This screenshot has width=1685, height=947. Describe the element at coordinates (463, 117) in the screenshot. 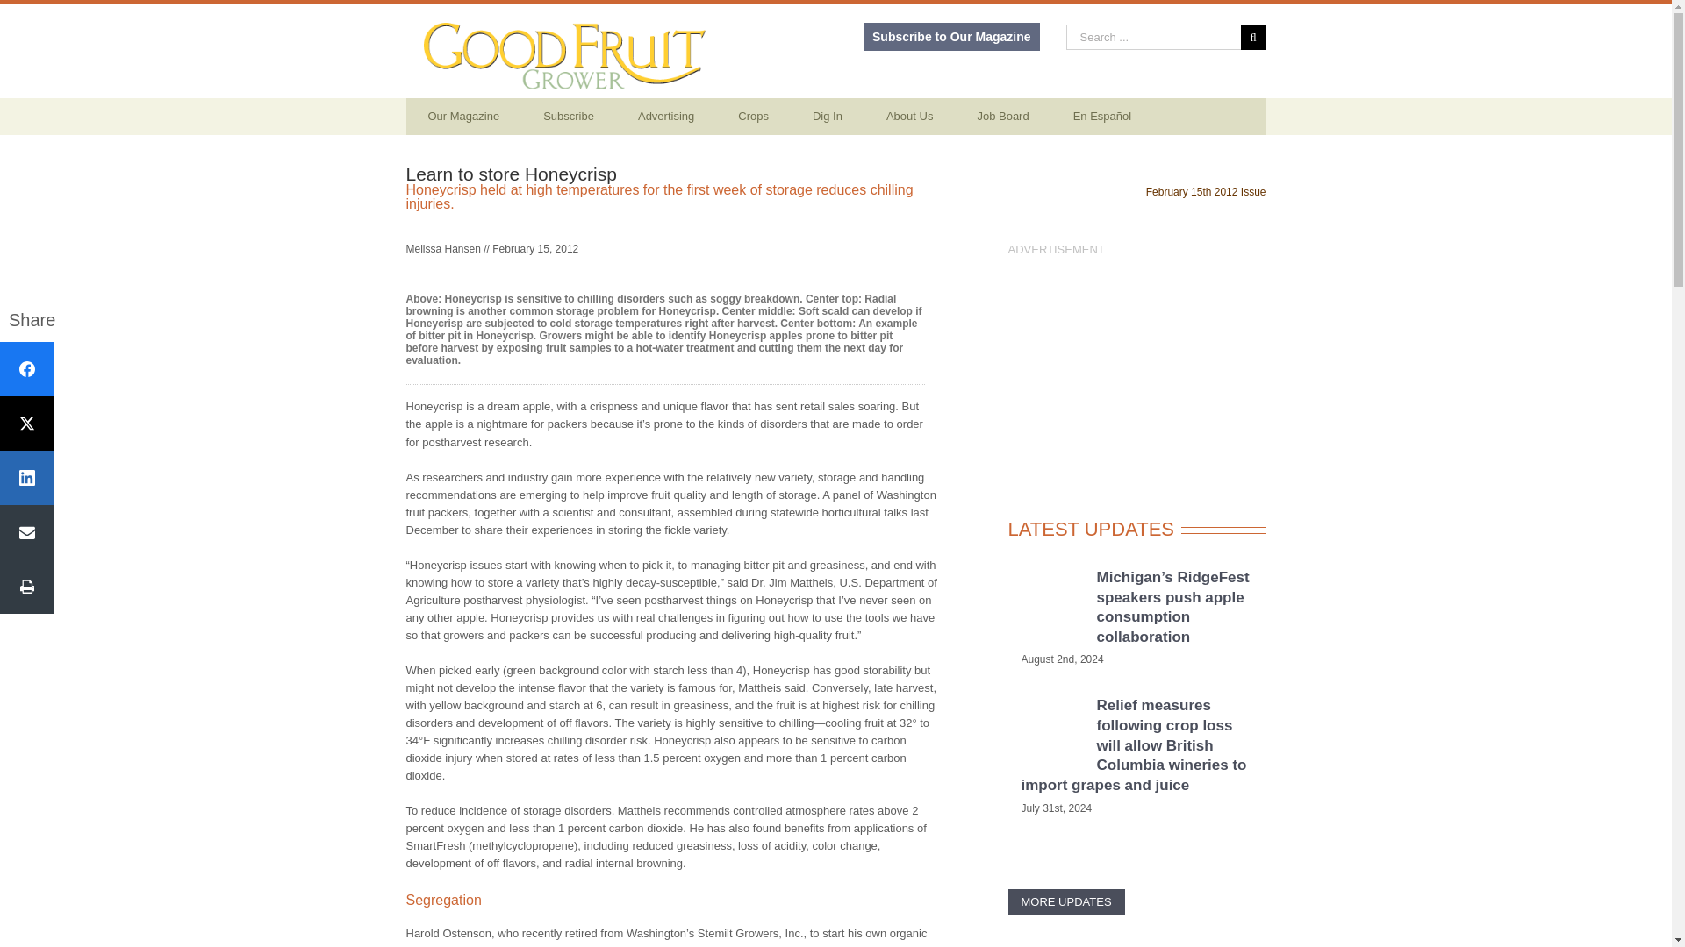

I see `Our Magazine` at that location.